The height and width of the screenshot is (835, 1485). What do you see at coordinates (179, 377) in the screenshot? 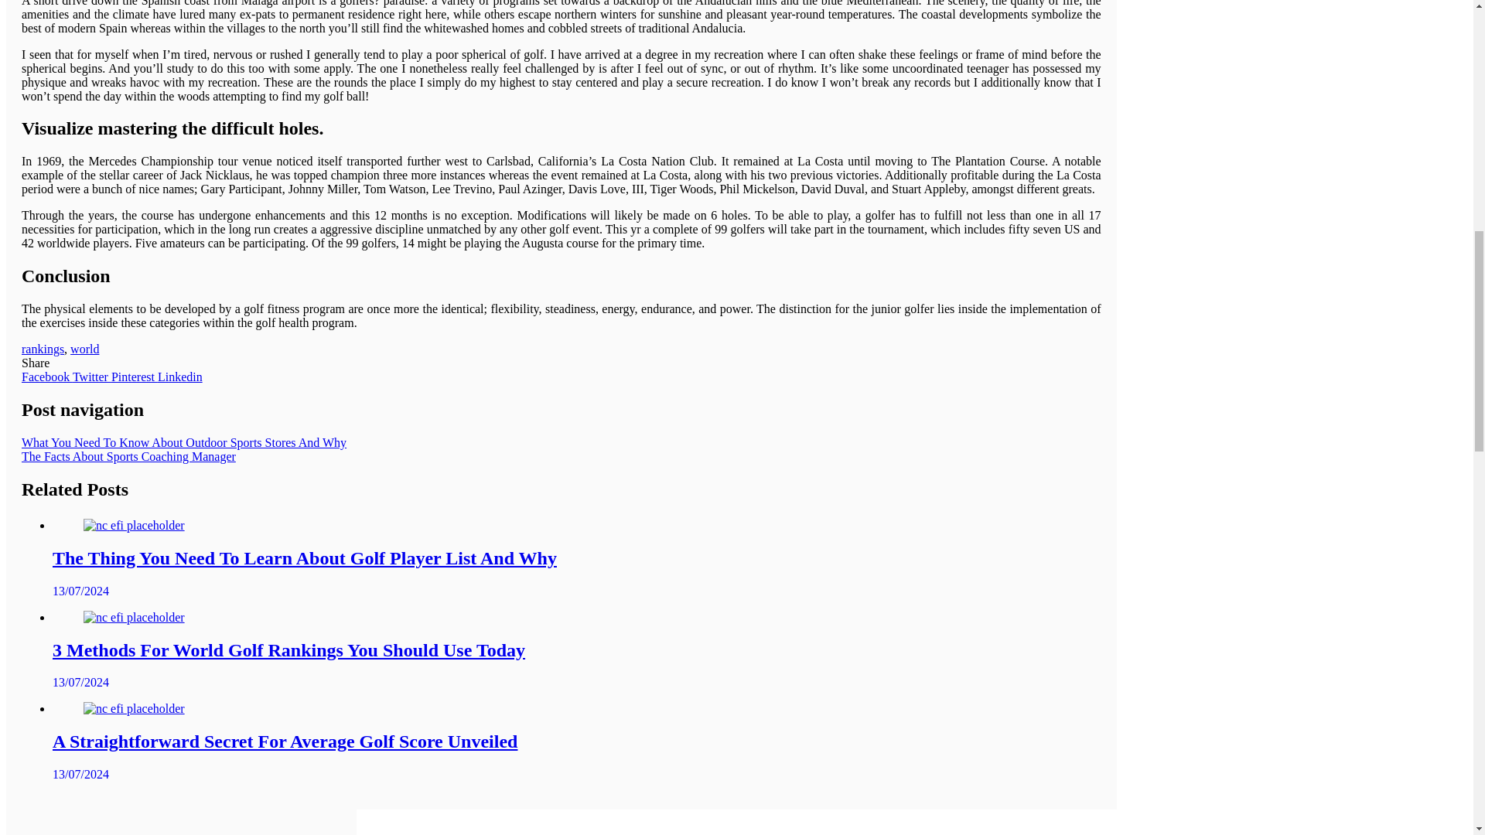
I see `Linkedin` at bounding box center [179, 377].